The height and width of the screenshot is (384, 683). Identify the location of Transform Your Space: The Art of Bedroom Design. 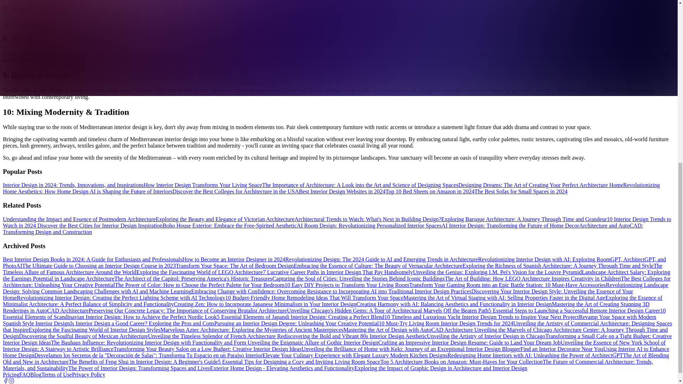
(234, 266).